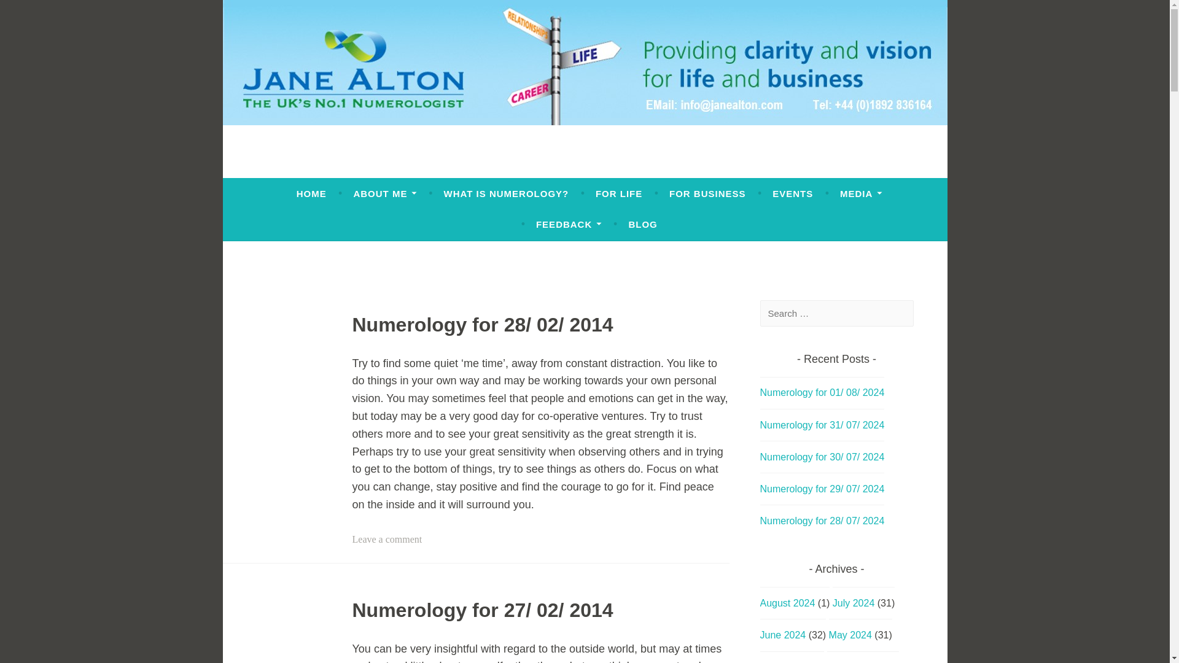 The height and width of the screenshot is (663, 1179). Describe the element at coordinates (394, 167) in the screenshot. I see `Jane Alton Numerology` at that location.